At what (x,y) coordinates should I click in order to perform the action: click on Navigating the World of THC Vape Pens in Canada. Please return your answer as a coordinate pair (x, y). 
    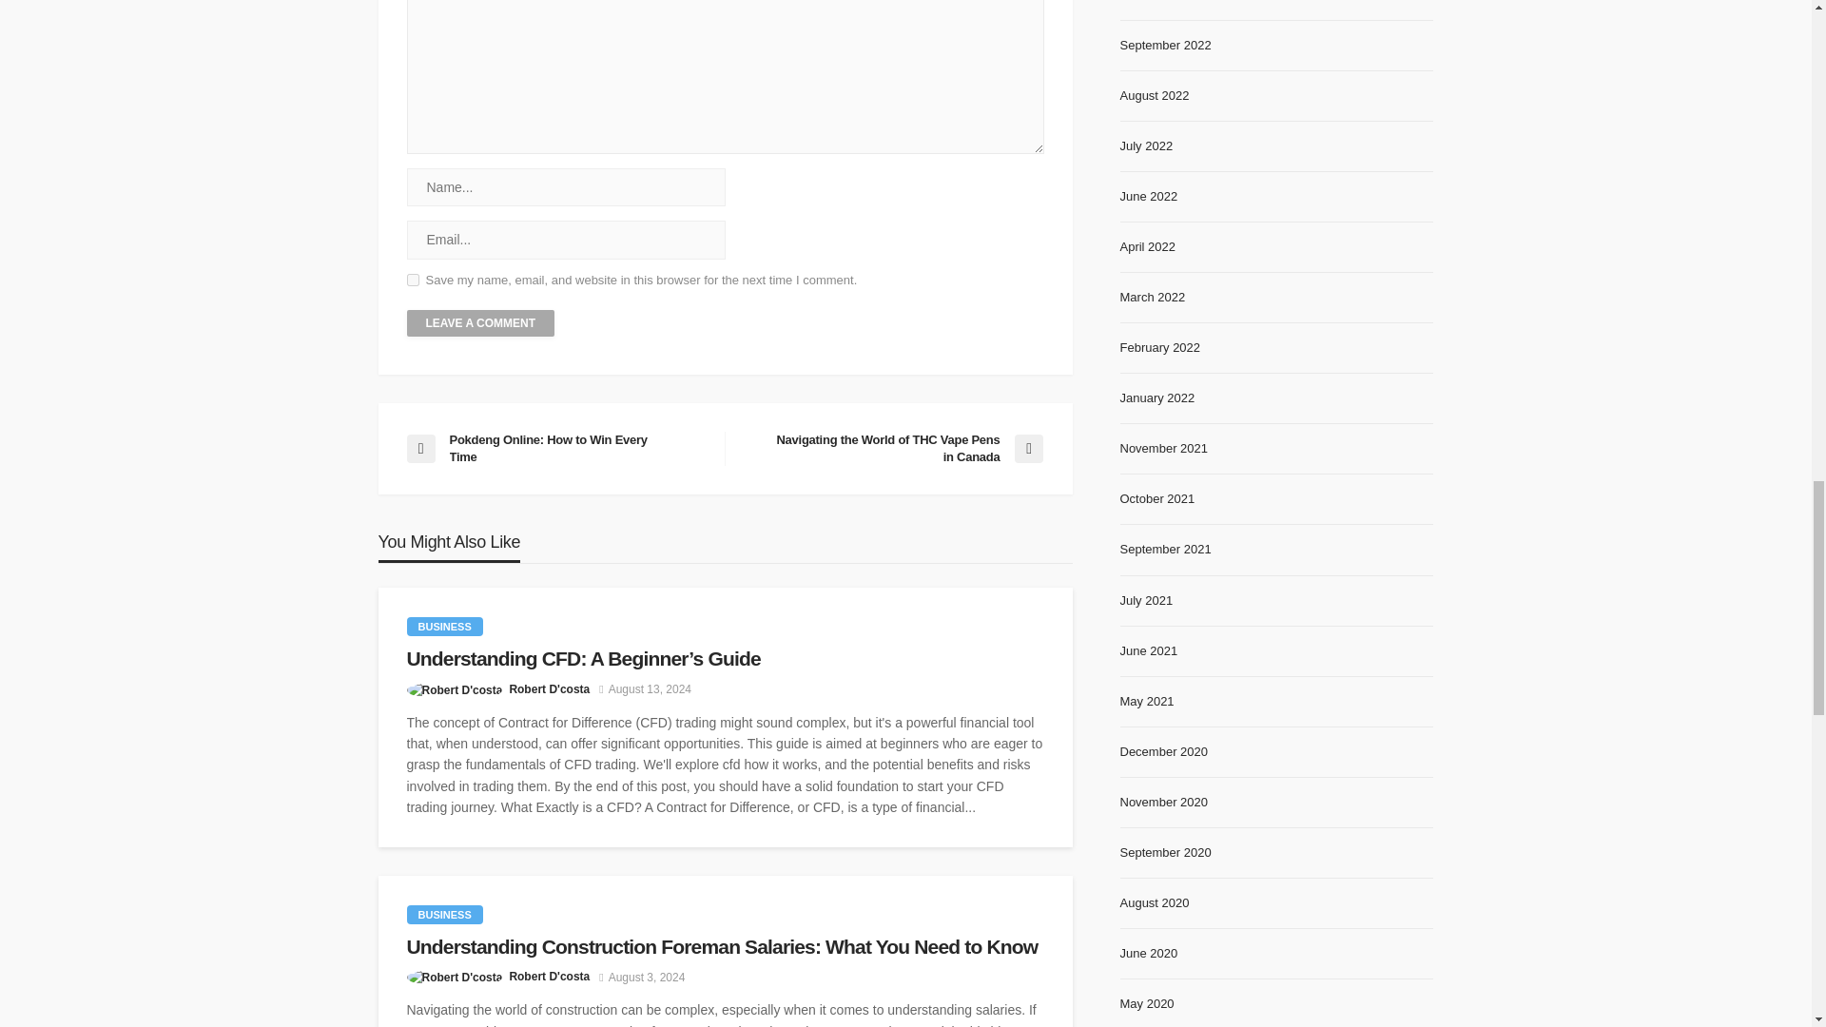
    Looking at the image, I should click on (892, 449).